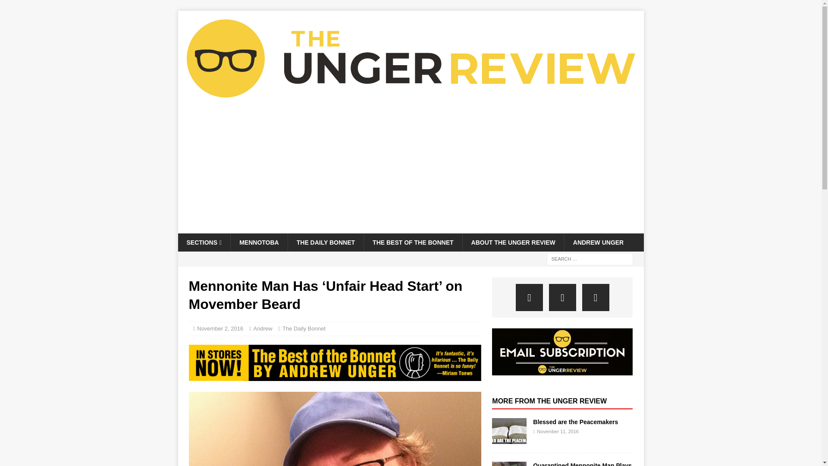 The height and width of the screenshot is (466, 828). What do you see at coordinates (259, 242) in the screenshot?
I see `MENNOTOBA` at bounding box center [259, 242].